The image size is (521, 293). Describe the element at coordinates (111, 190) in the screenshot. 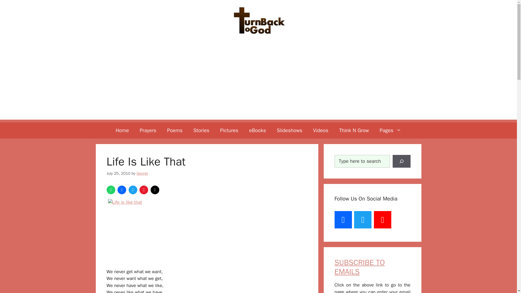

I see `Share via WhatsApp` at that location.